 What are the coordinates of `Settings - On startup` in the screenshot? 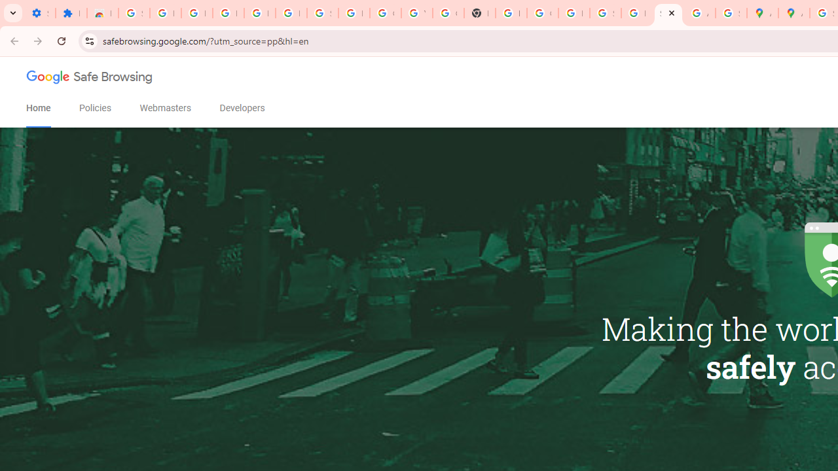 It's located at (39, 13).